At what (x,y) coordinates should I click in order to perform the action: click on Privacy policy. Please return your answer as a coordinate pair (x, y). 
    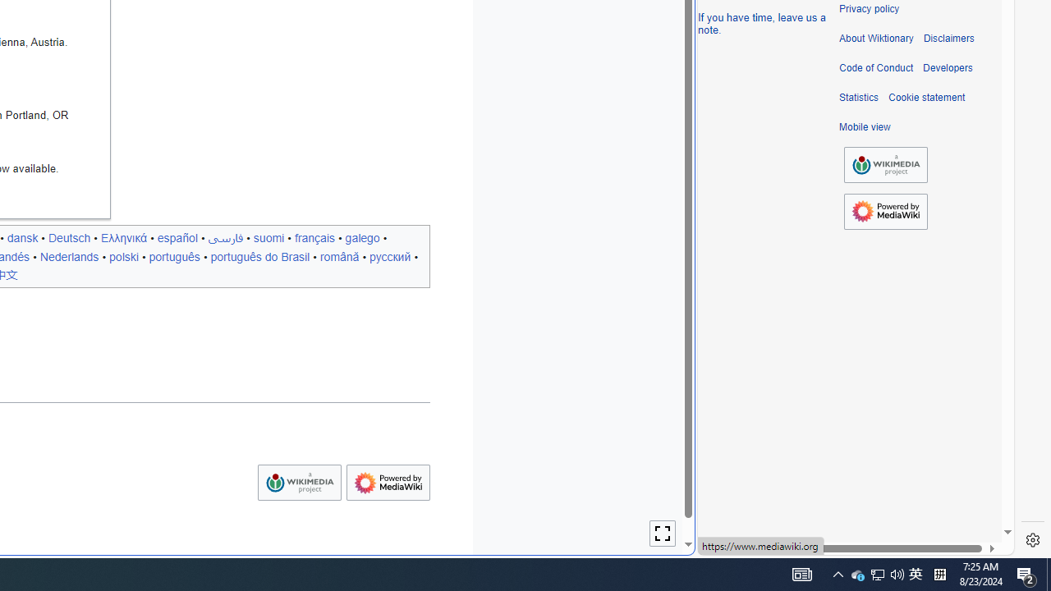
    Looking at the image, I should click on (869, 9).